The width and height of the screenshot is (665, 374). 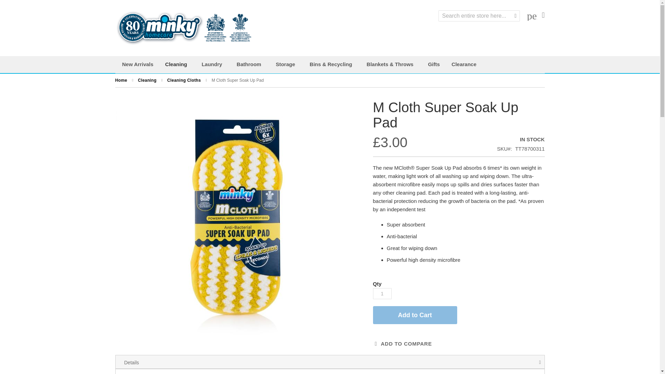 I want to click on Go to Home Page, so click(x=122, y=80).